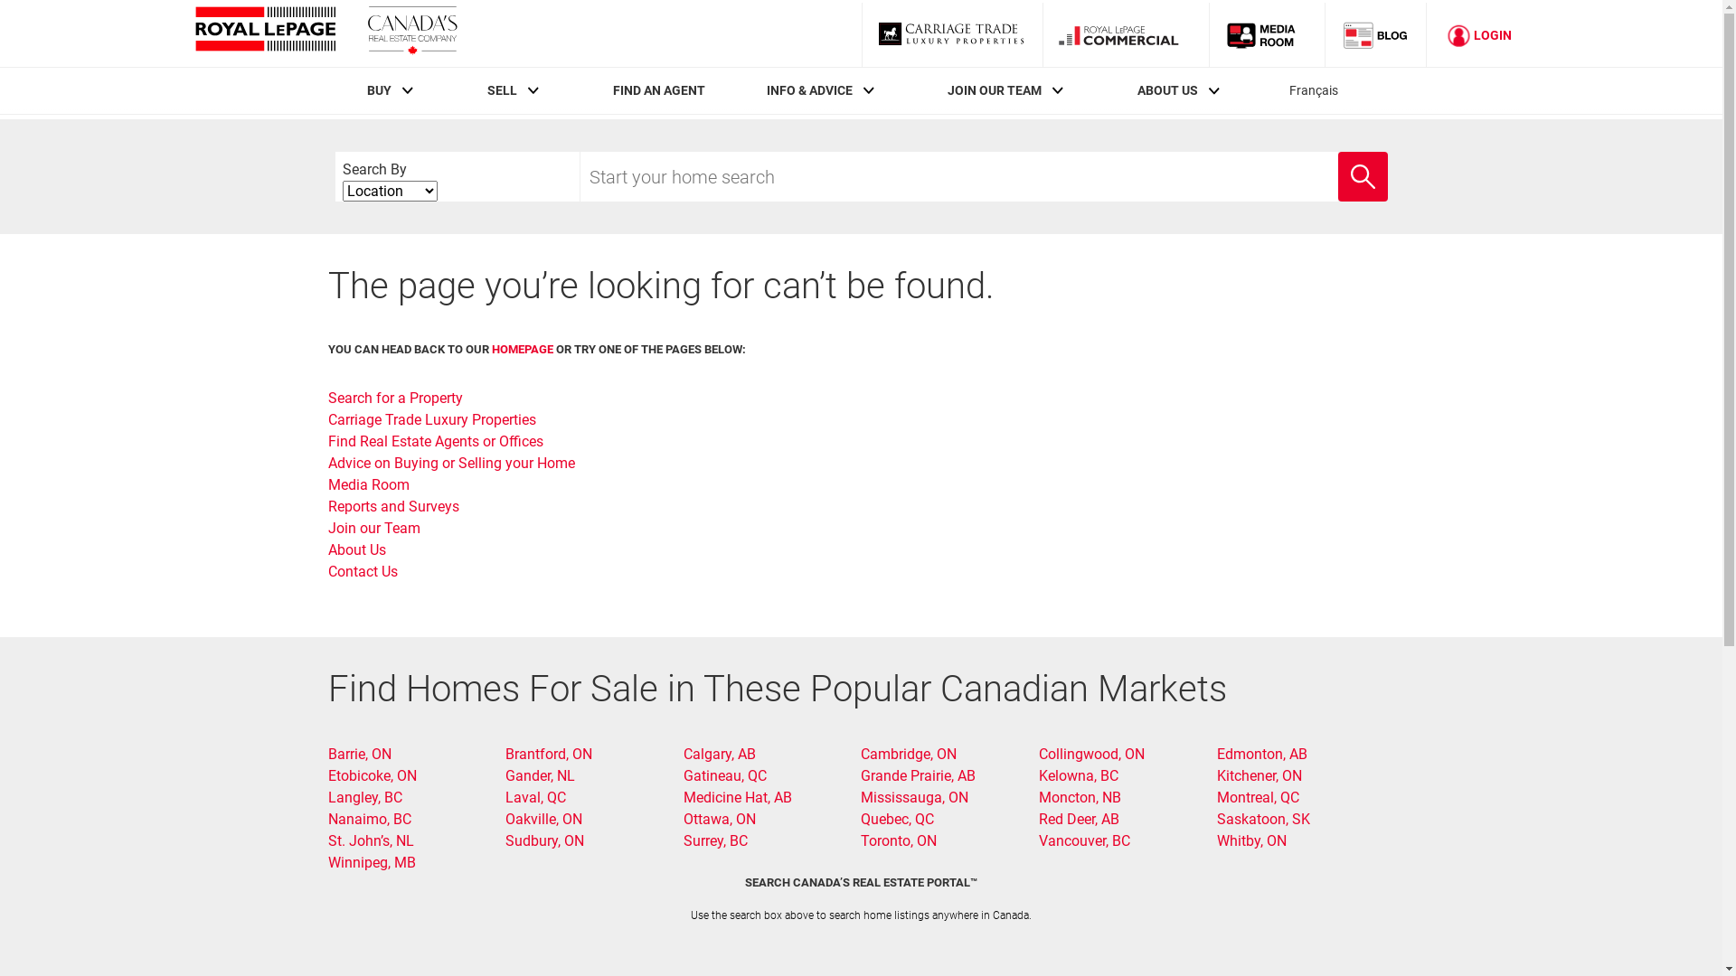 This screenshot has height=976, width=1736. What do you see at coordinates (897, 819) in the screenshot?
I see `Quebec, QC` at bounding box center [897, 819].